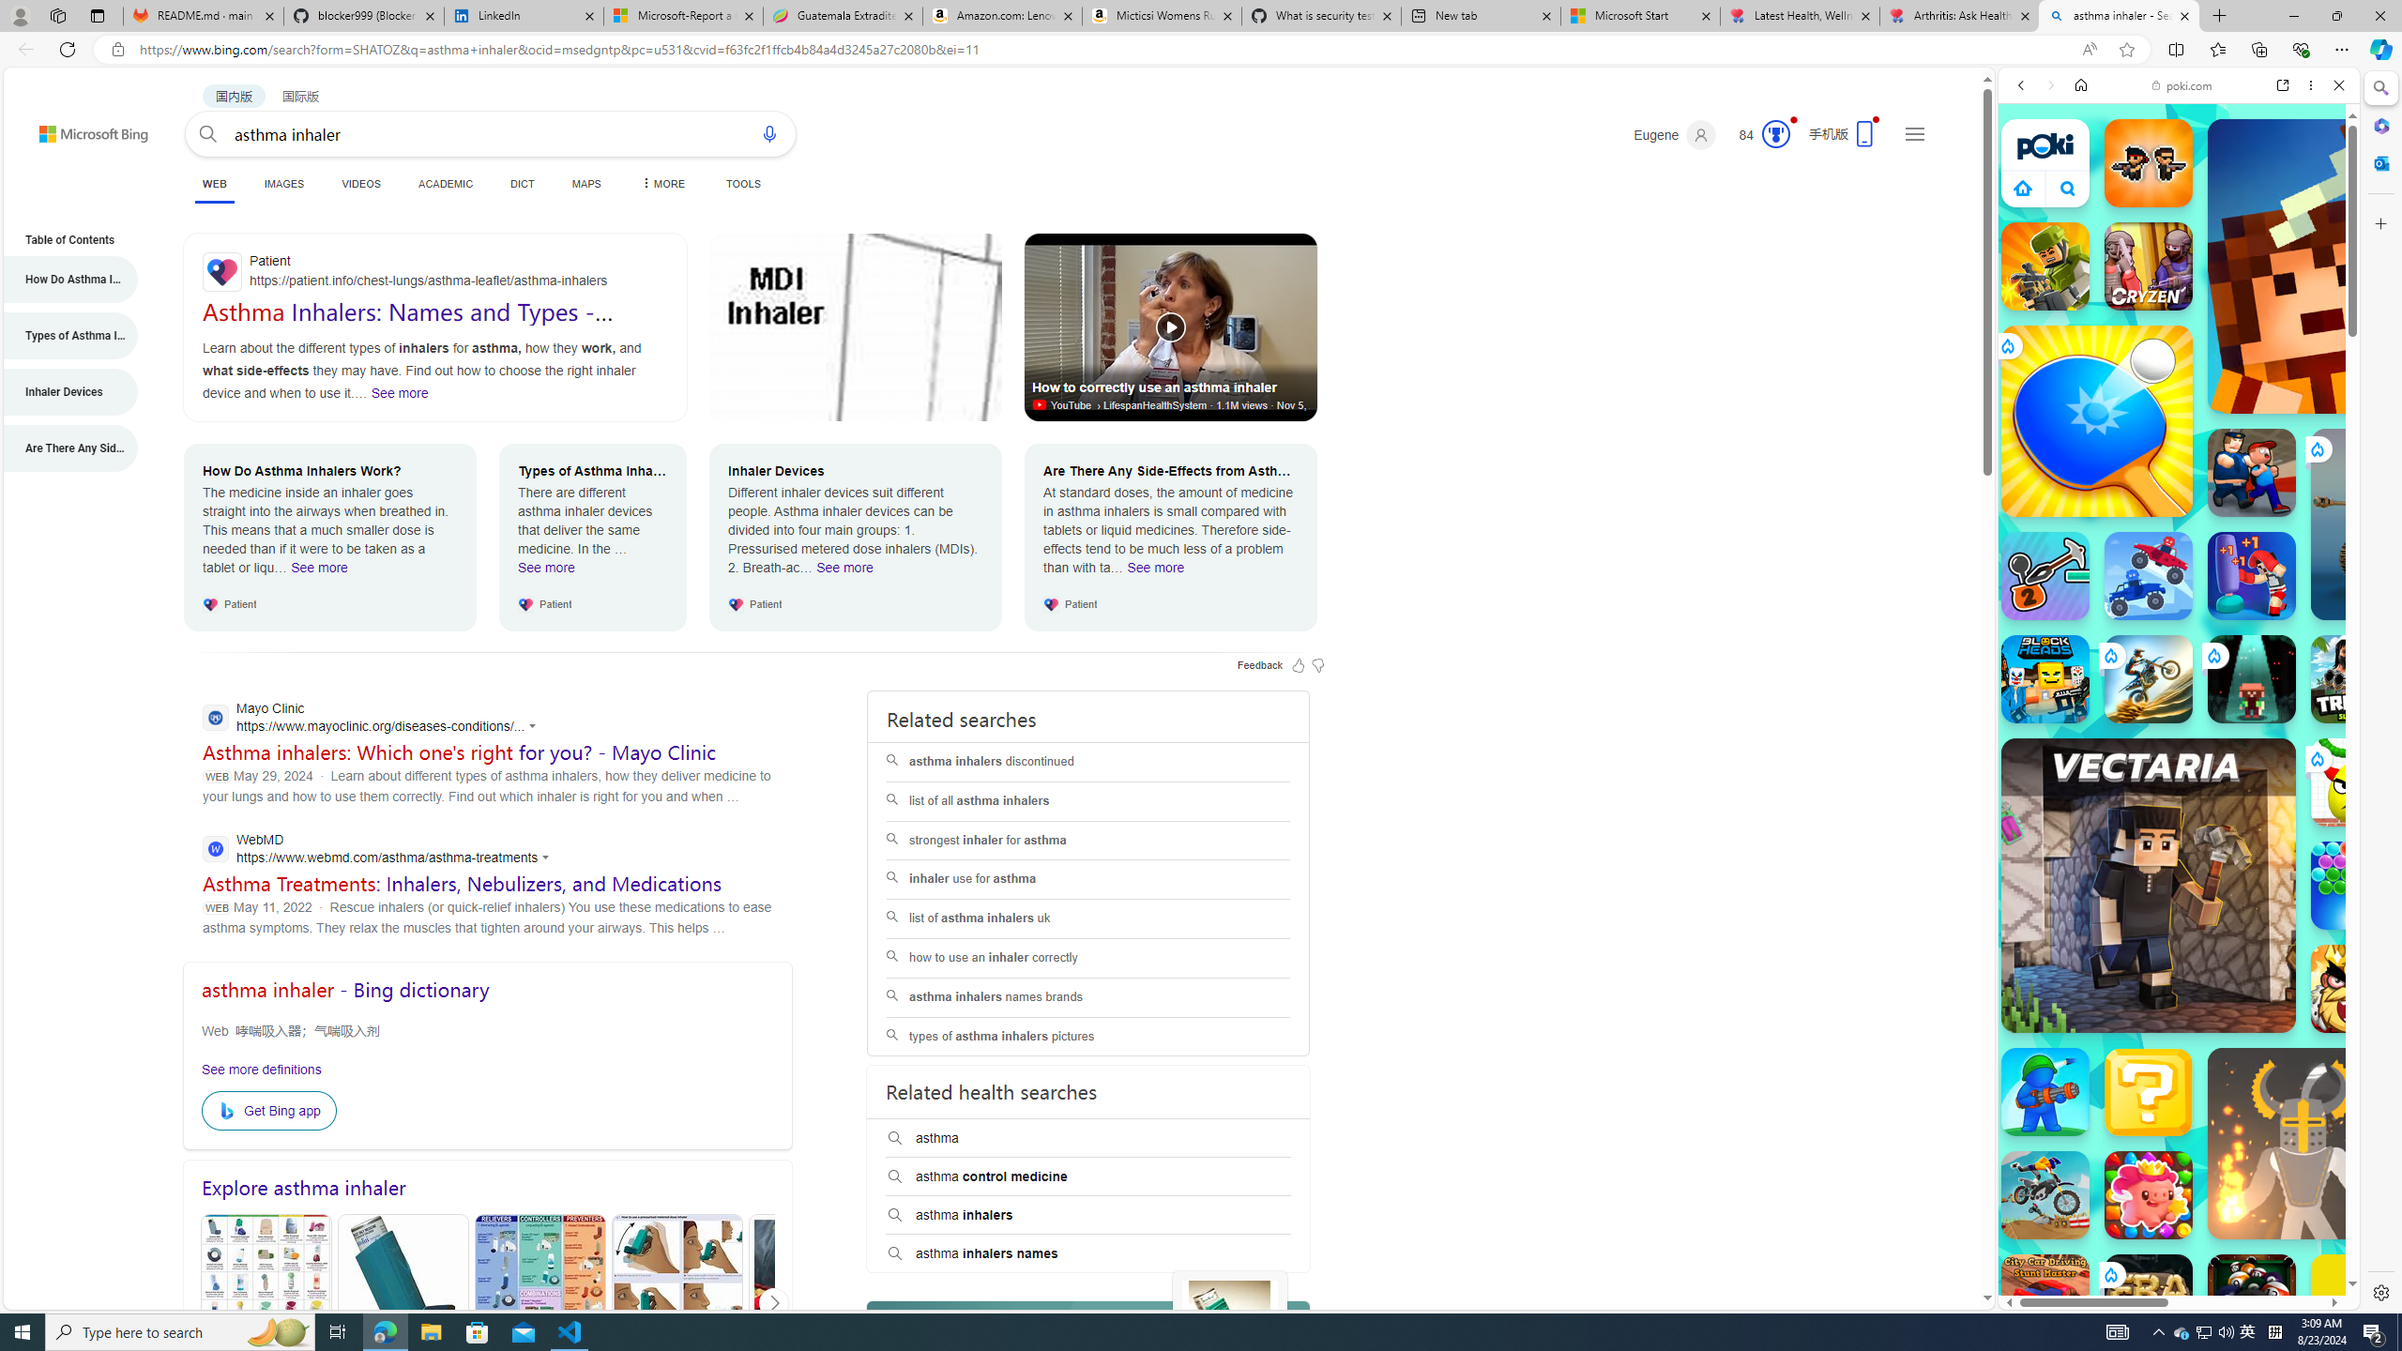  I want to click on War Master War Master, so click(2045, 1092).